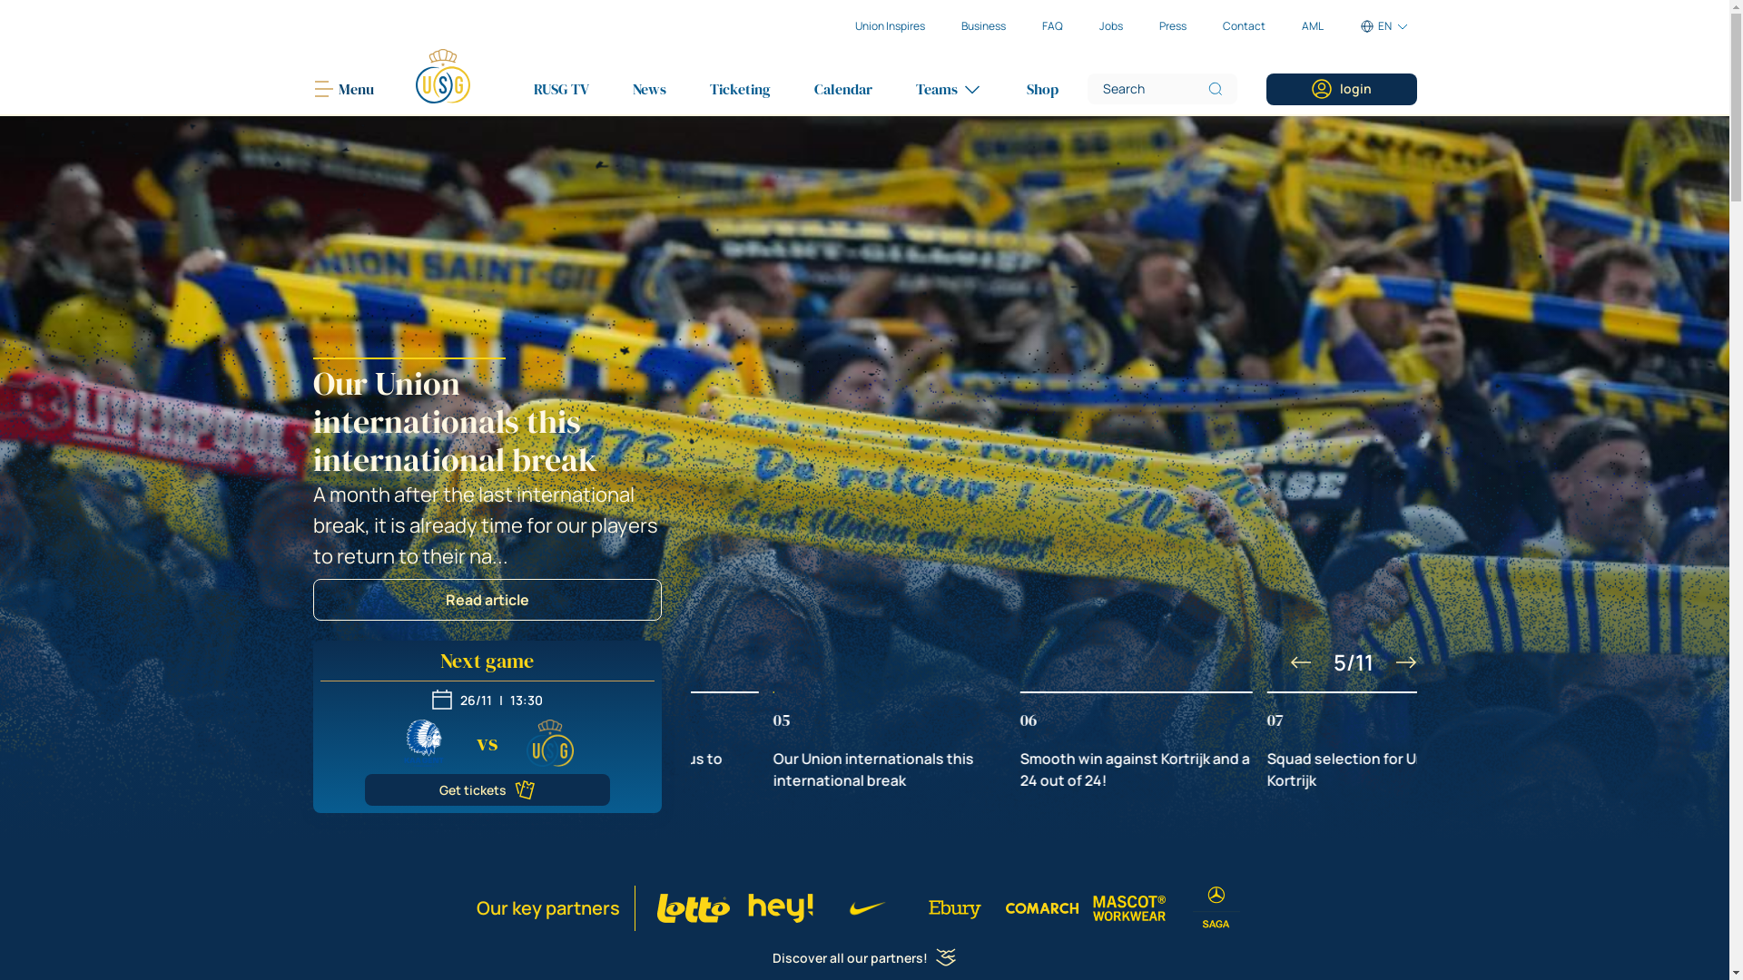  Describe the element at coordinates (948, 89) in the screenshot. I see `Teams` at that location.